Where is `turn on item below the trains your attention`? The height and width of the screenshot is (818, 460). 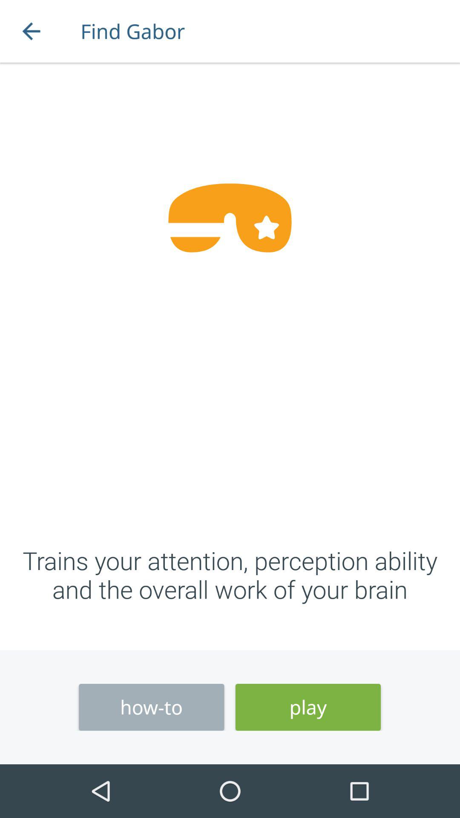 turn on item below the trains your attention is located at coordinates (308, 707).